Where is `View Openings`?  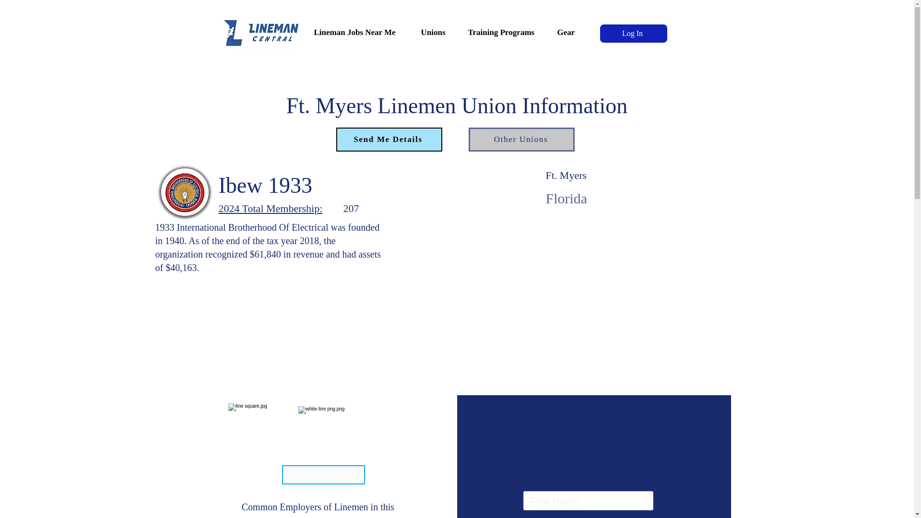
View Openings is located at coordinates (323, 474).